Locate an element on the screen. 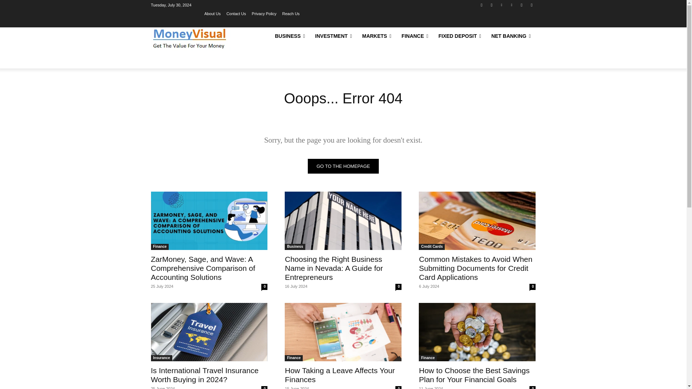 The image size is (692, 389). How Taking a Leave Affects Your Finances is located at coordinates (343, 332).